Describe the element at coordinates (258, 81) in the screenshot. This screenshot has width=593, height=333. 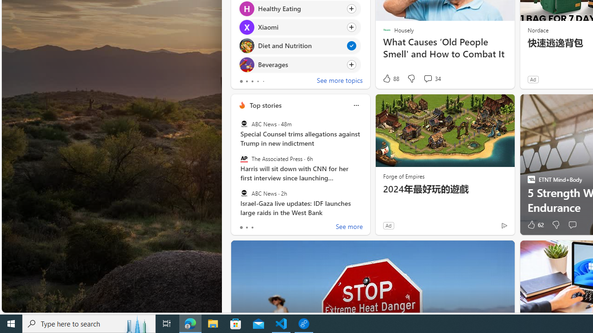
I see `tab-3` at that location.